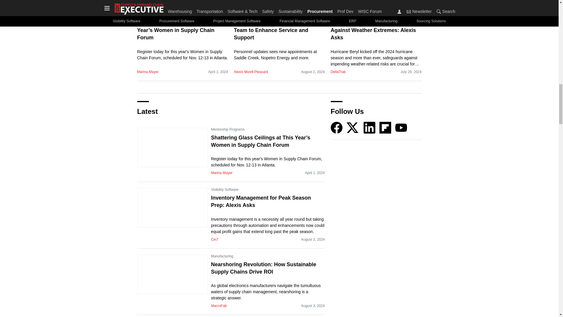 The height and width of the screenshot is (317, 563). What do you see at coordinates (401, 127) in the screenshot?
I see `YouTube icon` at bounding box center [401, 127].